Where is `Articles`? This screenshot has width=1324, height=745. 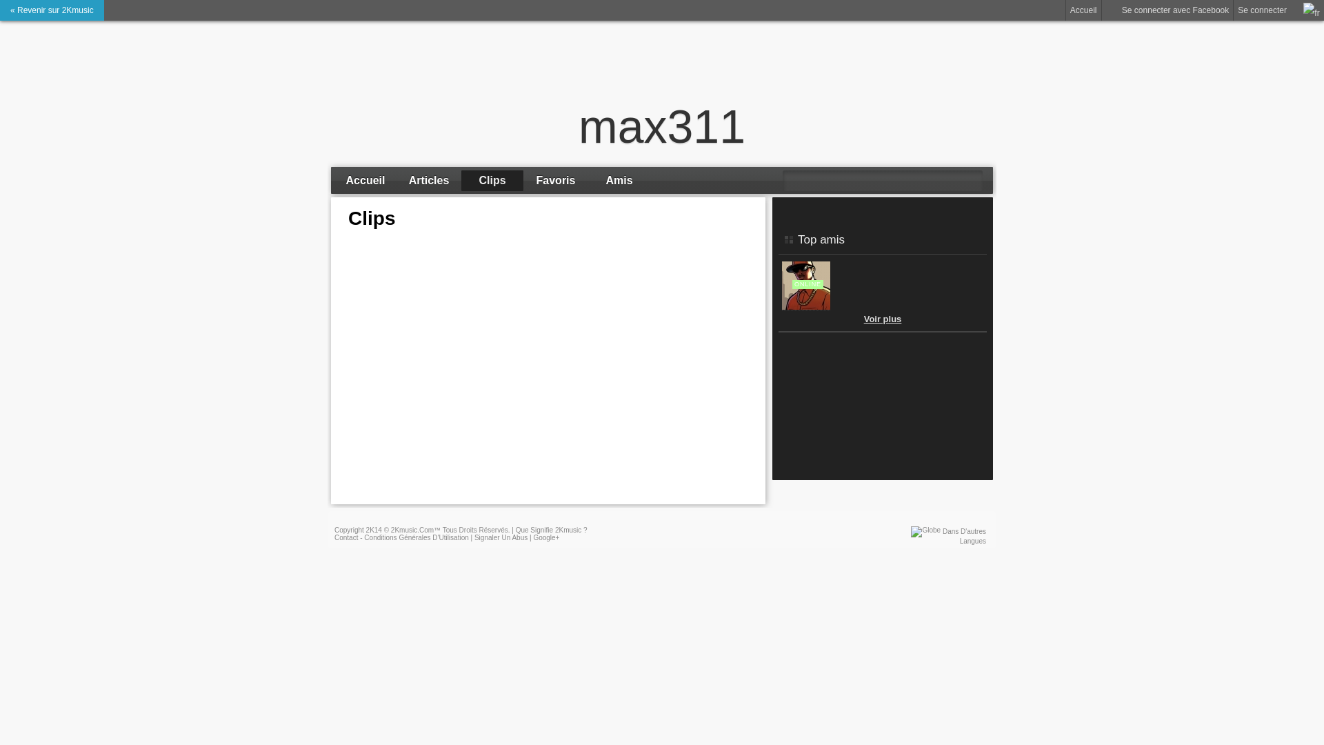
Articles is located at coordinates (429, 181).